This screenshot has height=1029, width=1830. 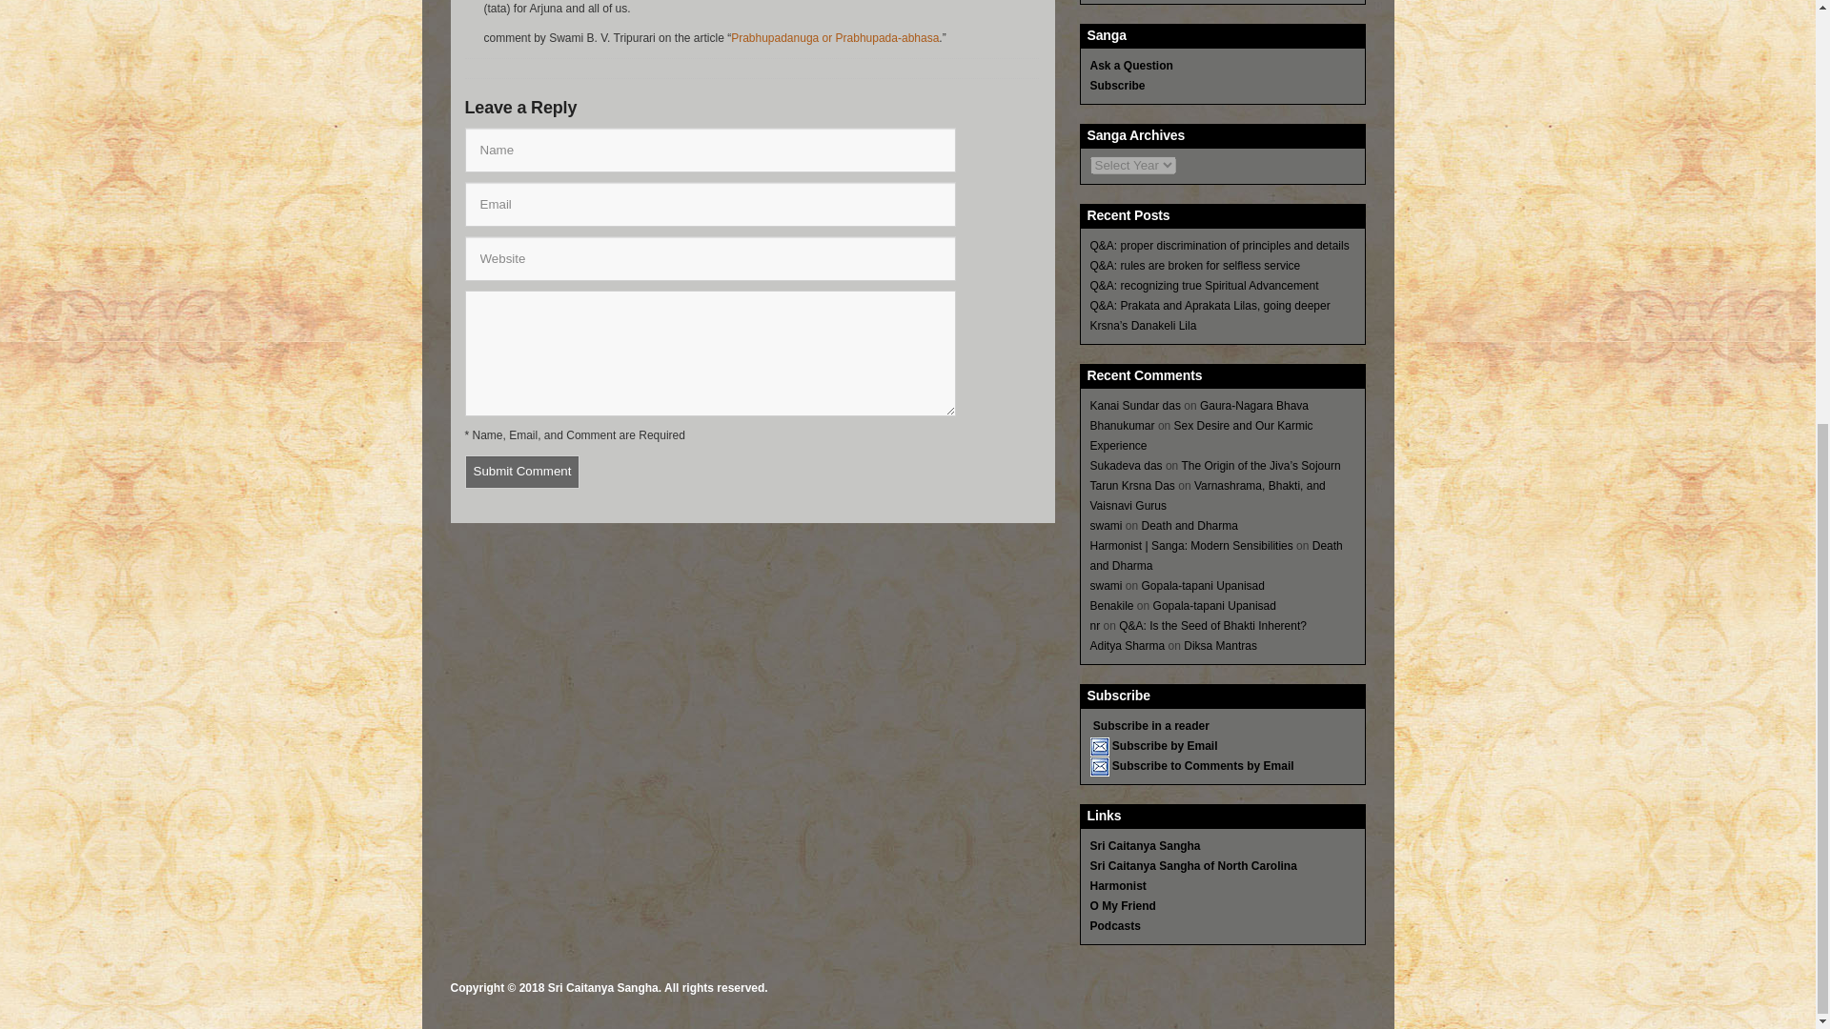 I want to click on Email, so click(x=709, y=204).